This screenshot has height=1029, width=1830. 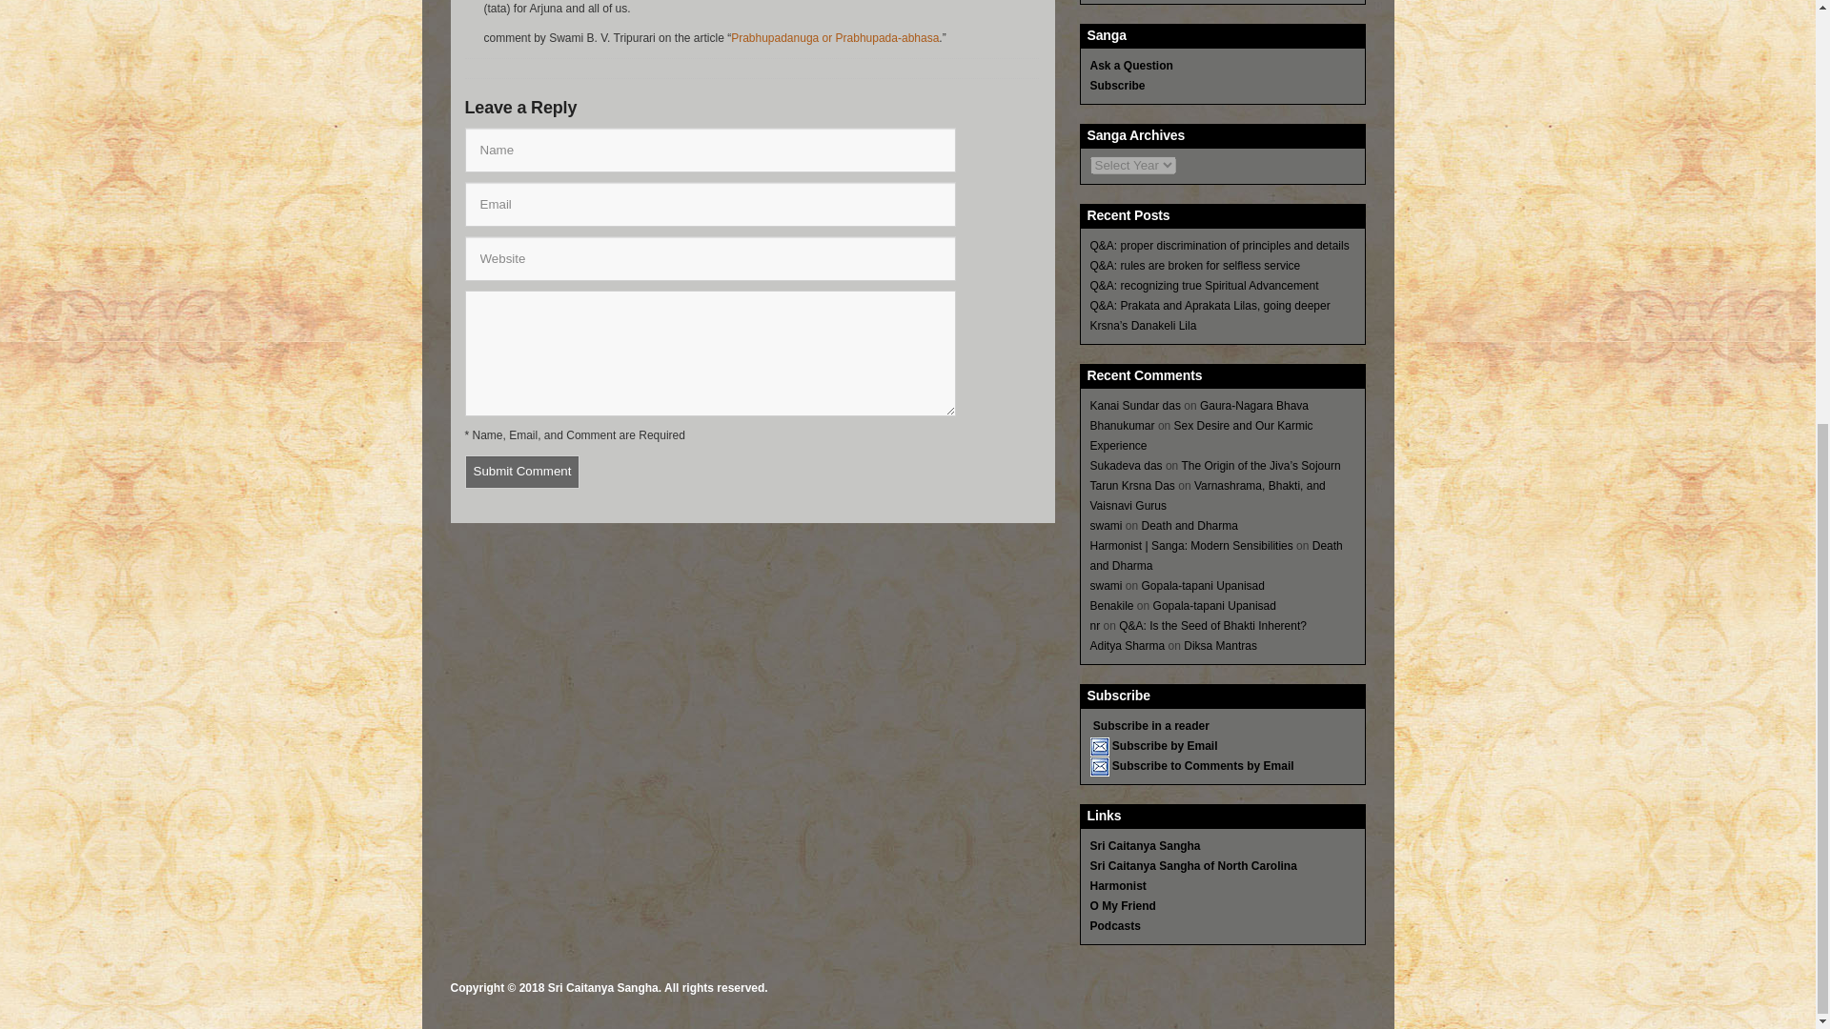 I want to click on Email, so click(x=709, y=204).